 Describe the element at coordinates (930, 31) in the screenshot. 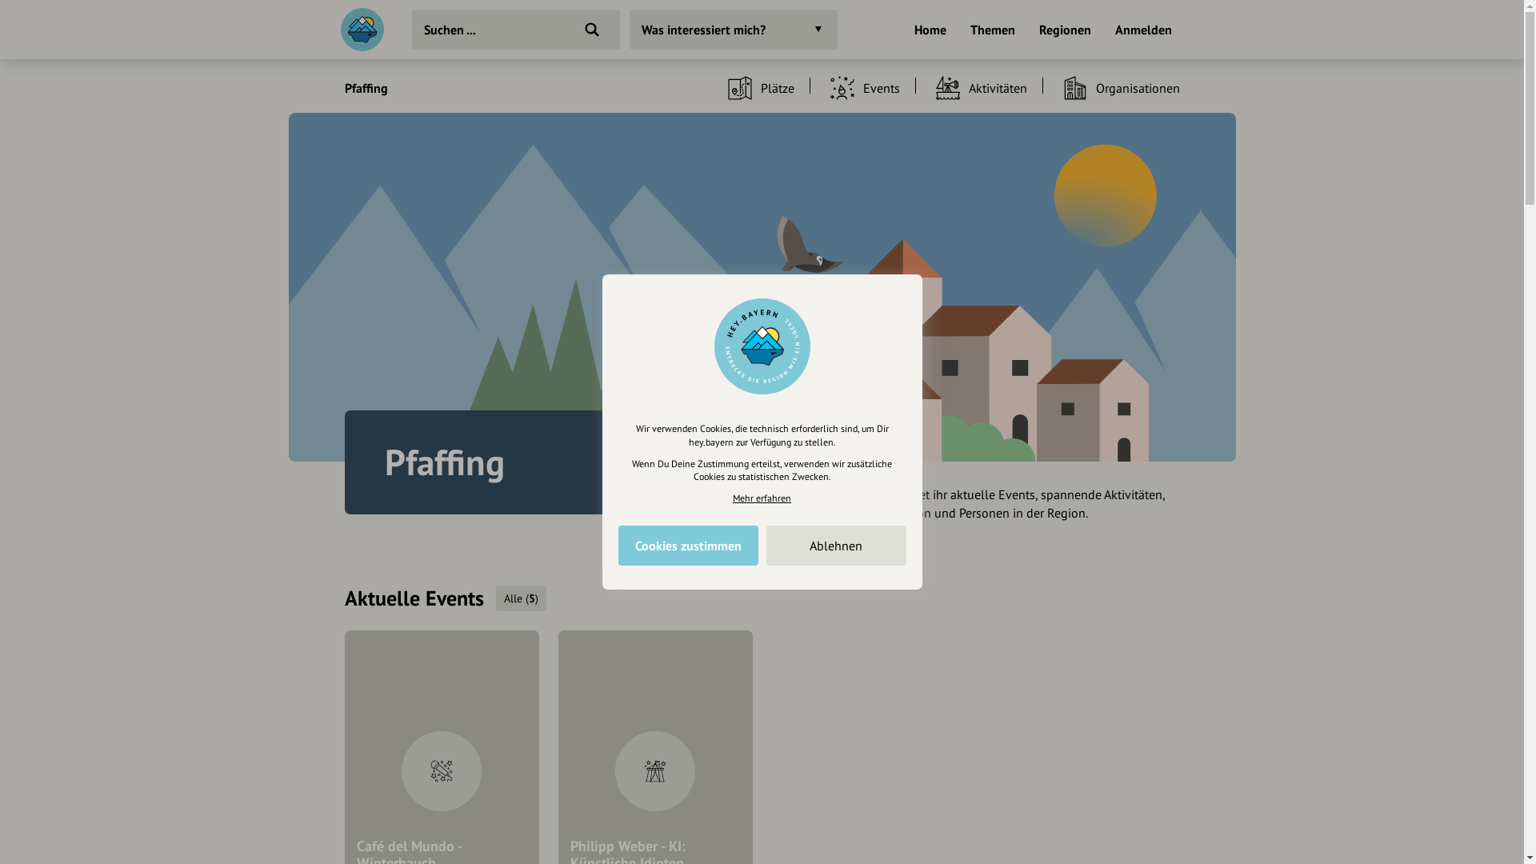

I see `Home` at that location.